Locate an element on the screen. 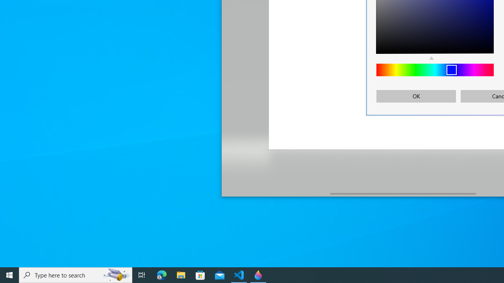 The image size is (504, 283). Task View is located at coordinates (142, 275).